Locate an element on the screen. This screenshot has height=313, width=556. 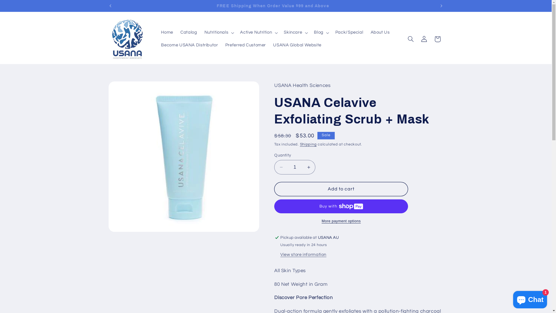
Pack/Special is located at coordinates (349, 33).